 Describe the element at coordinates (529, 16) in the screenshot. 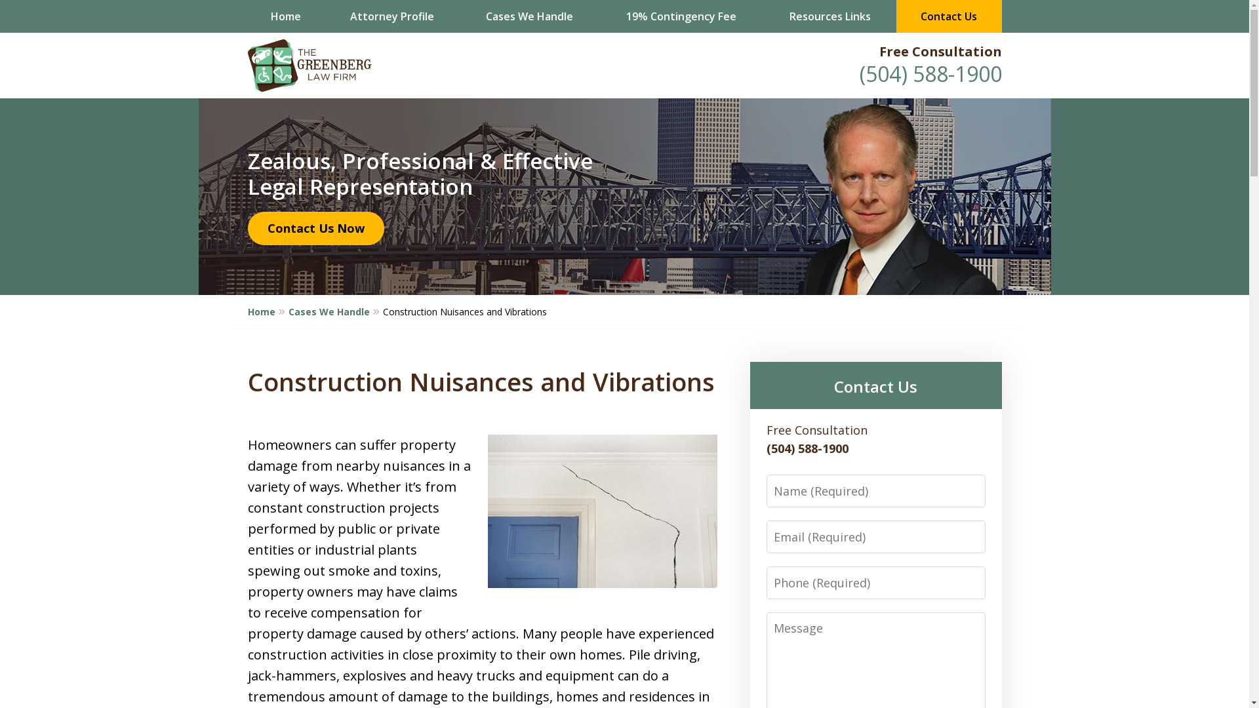

I see `Cases We Handle` at that location.